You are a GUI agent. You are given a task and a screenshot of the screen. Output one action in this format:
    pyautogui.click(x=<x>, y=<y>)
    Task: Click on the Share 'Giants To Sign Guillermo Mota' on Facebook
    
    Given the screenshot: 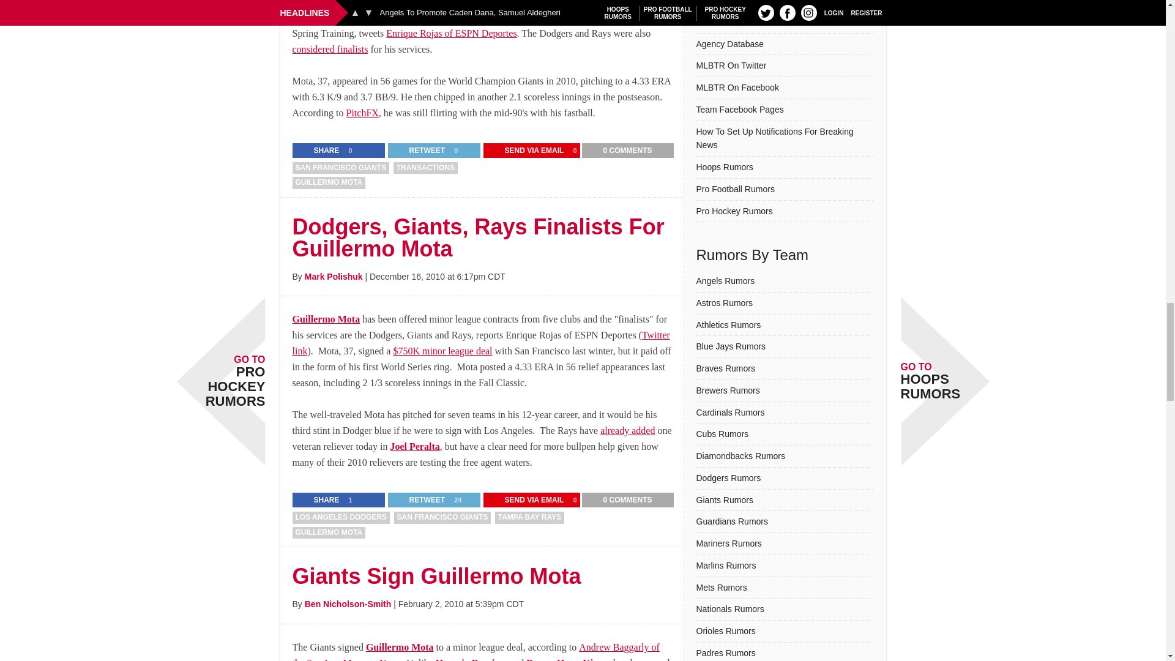 What is the action you would take?
    pyautogui.click(x=319, y=151)
    